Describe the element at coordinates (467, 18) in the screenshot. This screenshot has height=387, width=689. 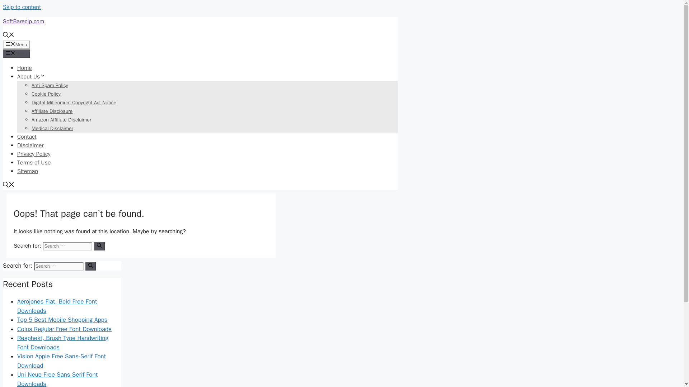
I see `Terms of Use` at that location.